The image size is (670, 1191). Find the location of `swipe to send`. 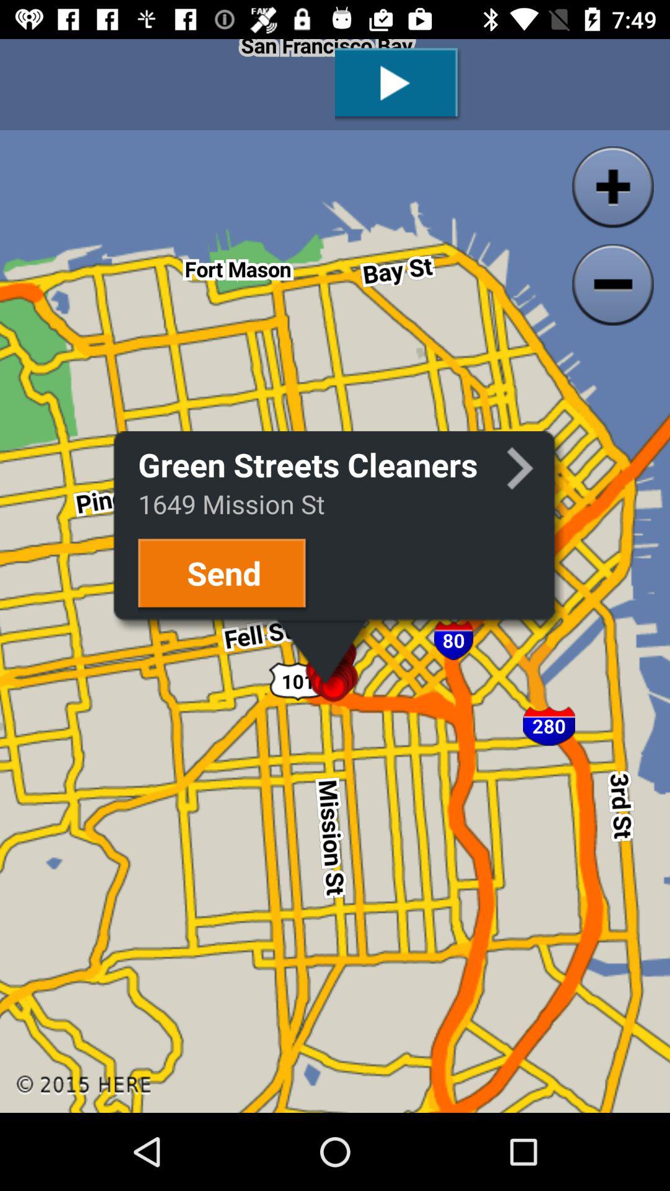

swipe to send is located at coordinates (223, 574).